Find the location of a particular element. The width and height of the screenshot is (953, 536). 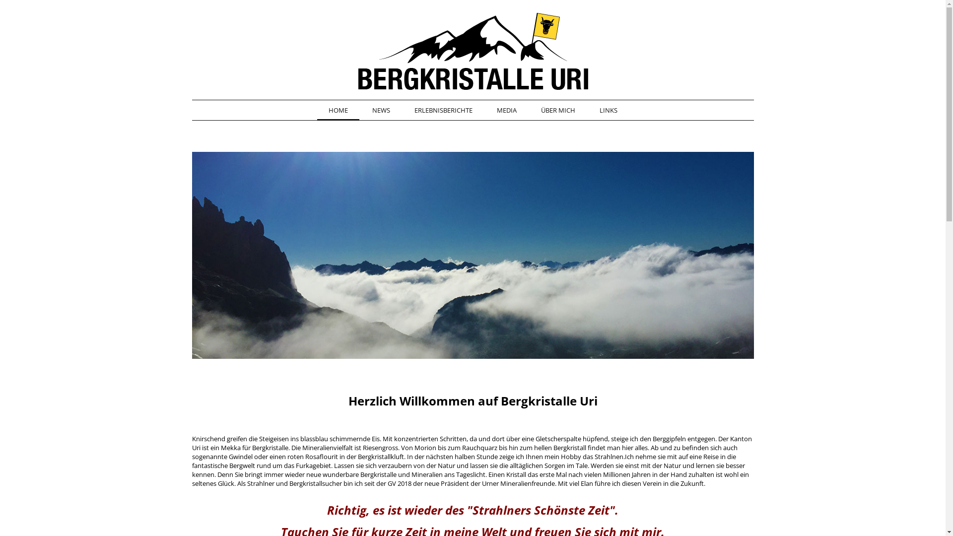

NEWS is located at coordinates (381, 111).